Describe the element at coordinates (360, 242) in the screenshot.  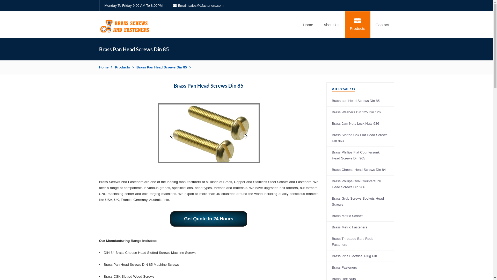
I see `Brass Threaded Bars Rods Fasteners` at that location.